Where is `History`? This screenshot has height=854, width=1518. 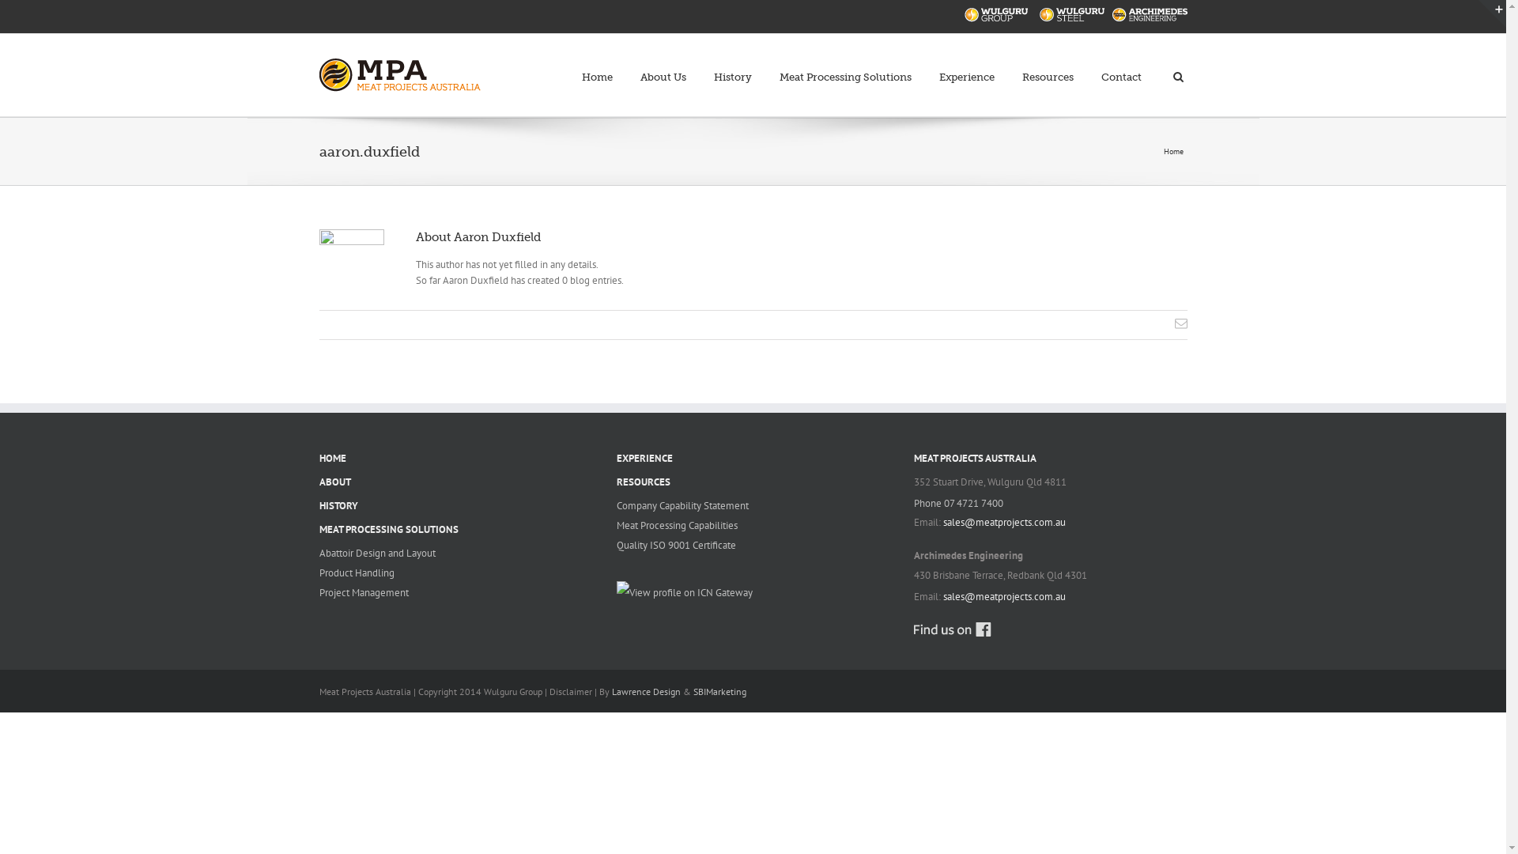 History is located at coordinates (732, 68).